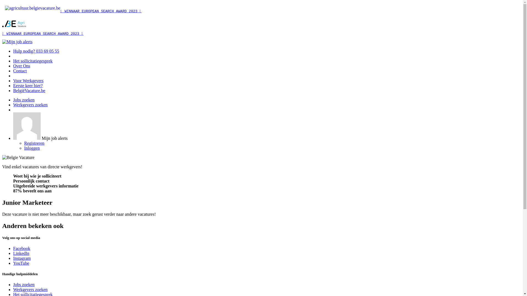 The height and width of the screenshot is (296, 527). Describe the element at coordinates (22, 66) in the screenshot. I see `Over Ons` at that location.